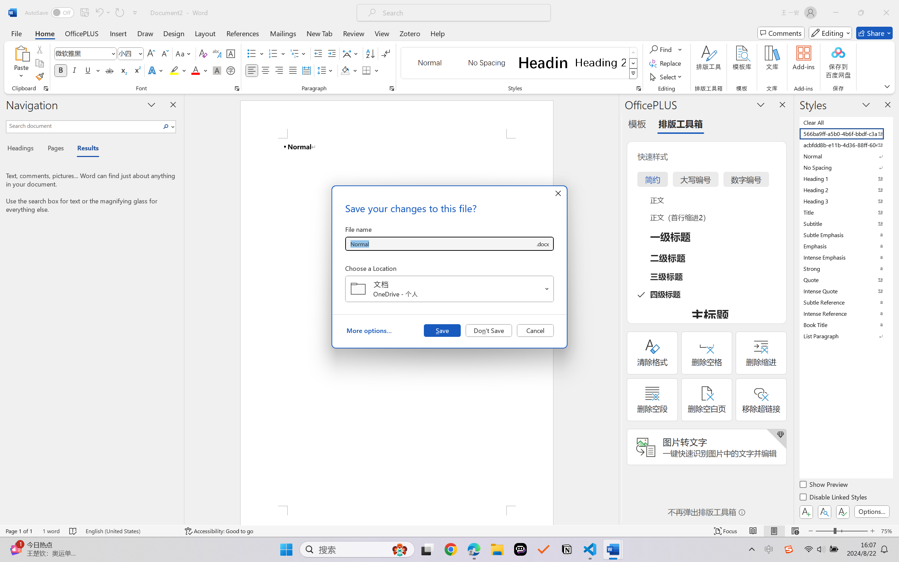 This screenshot has height=562, width=899. Describe the element at coordinates (846, 167) in the screenshot. I see `No Spacing` at that location.